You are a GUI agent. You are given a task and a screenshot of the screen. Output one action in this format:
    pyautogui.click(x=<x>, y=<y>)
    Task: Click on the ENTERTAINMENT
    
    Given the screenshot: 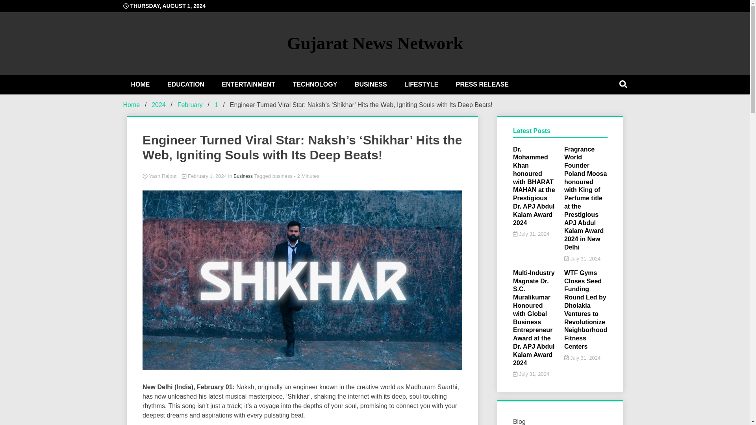 What is the action you would take?
    pyautogui.click(x=248, y=84)
    